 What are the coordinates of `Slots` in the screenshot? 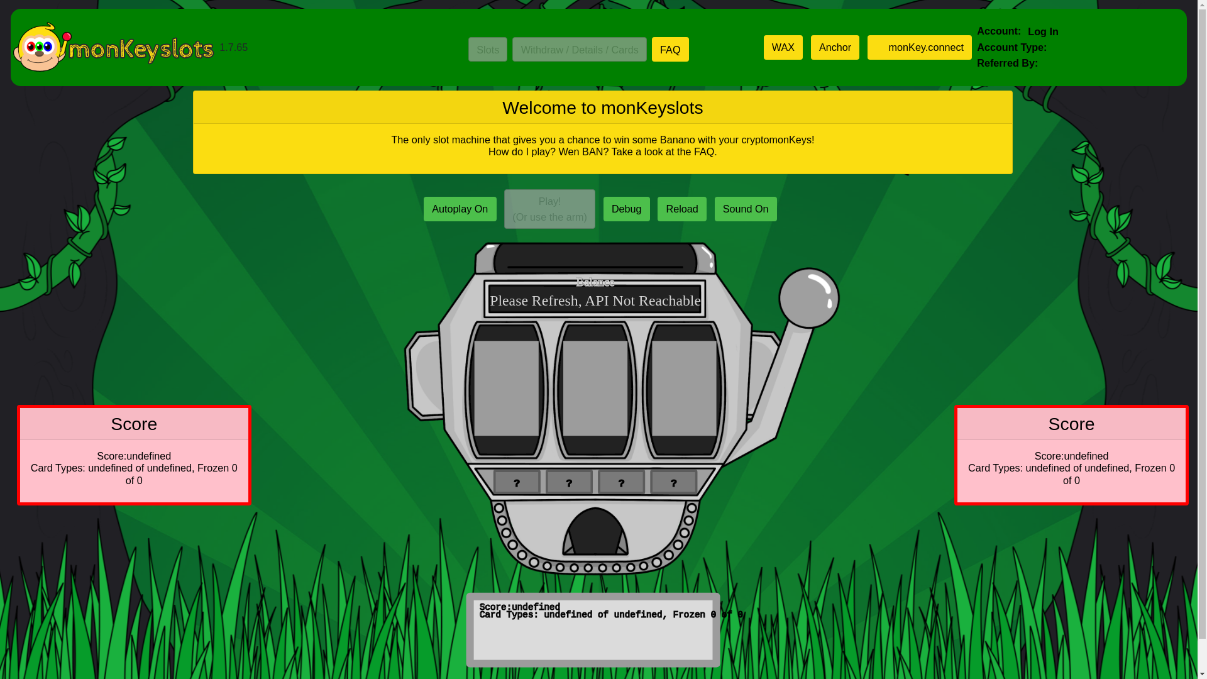 It's located at (488, 49).